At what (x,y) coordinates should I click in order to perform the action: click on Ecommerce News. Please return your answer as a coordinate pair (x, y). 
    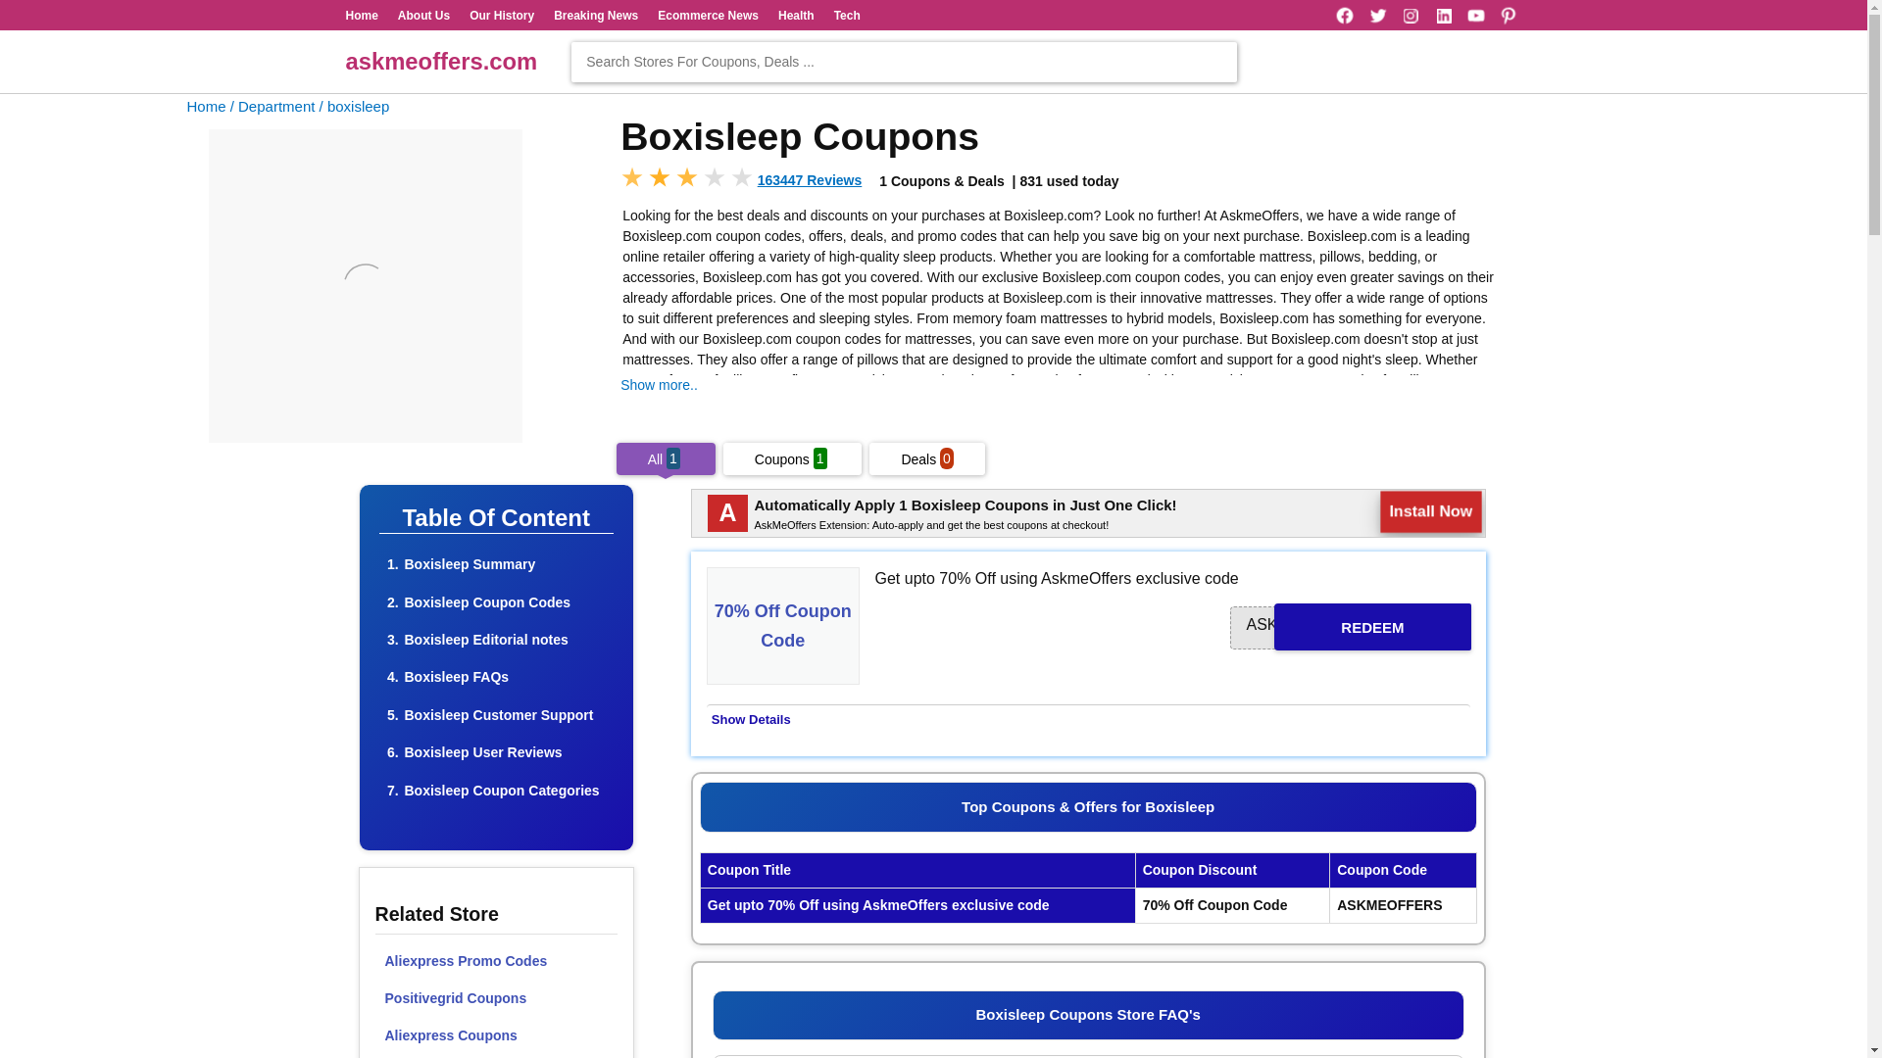
    Looking at the image, I should click on (708, 15).